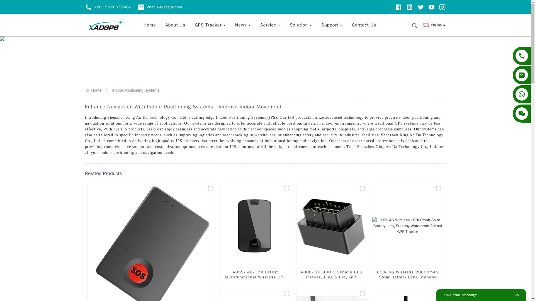  I want to click on About Us, so click(175, 25).